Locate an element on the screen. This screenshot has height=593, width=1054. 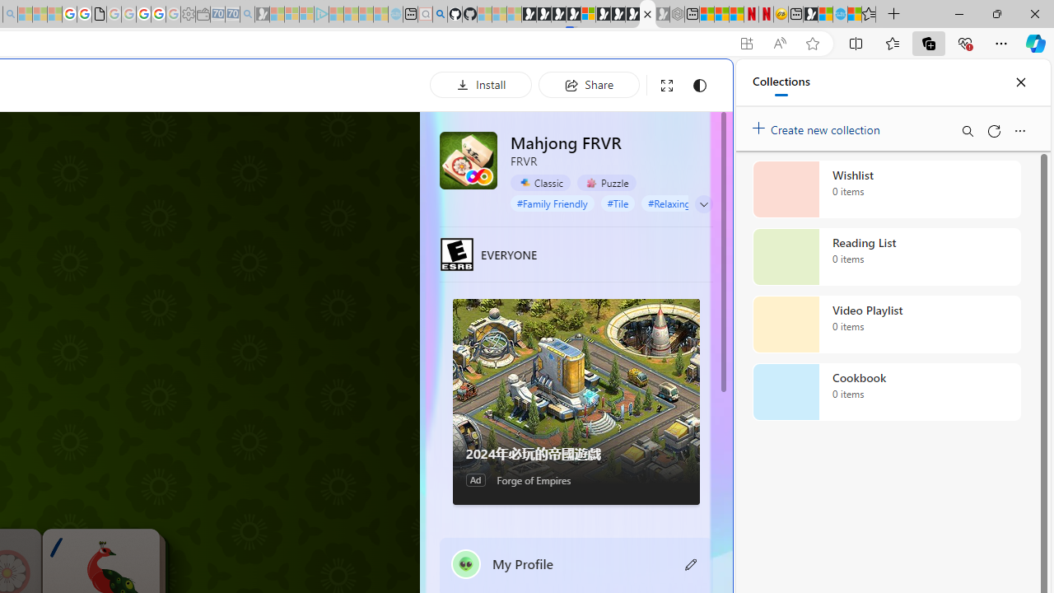
Tabs you've opened is located at coordinates (227, 219).